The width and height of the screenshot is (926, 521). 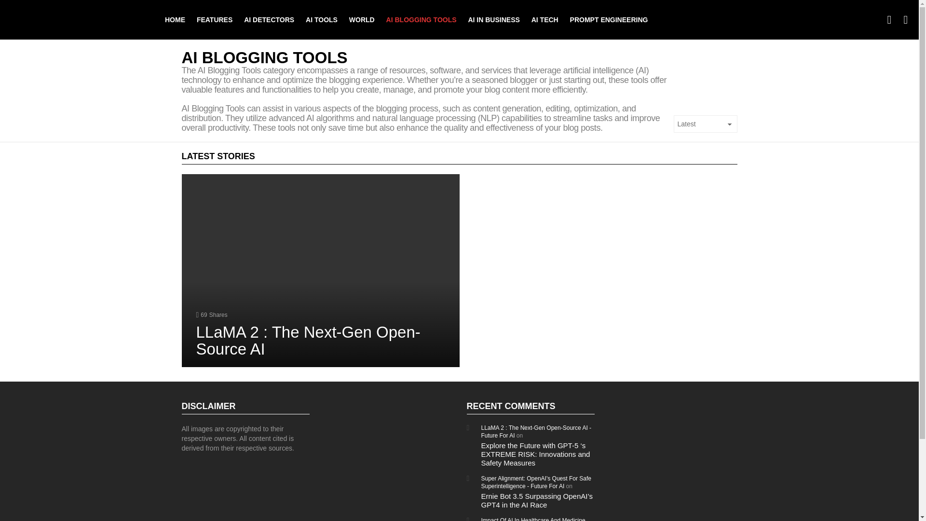 I want to click on LLaMA 2 : The Next-Gen Open-Source AI, so click(x=320, y=270).